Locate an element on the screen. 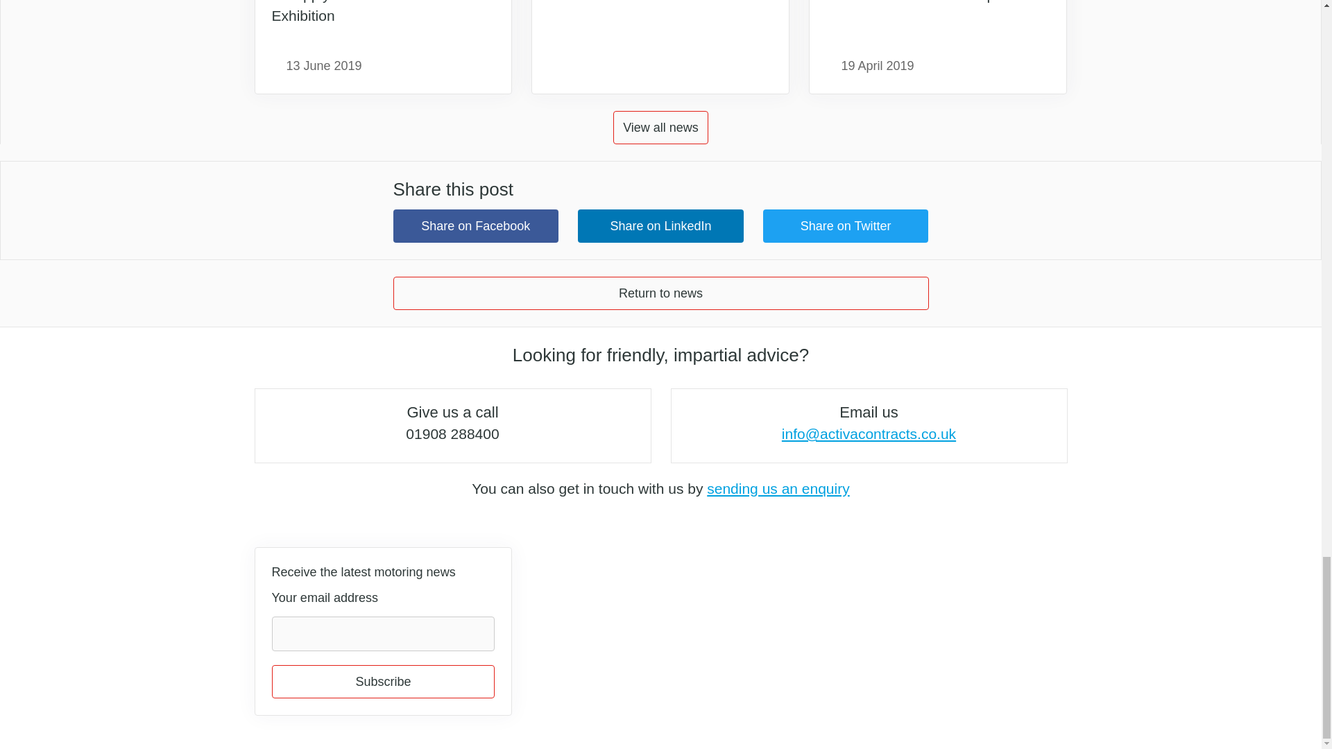  01908 288400 is located at coordinates (452, 434).